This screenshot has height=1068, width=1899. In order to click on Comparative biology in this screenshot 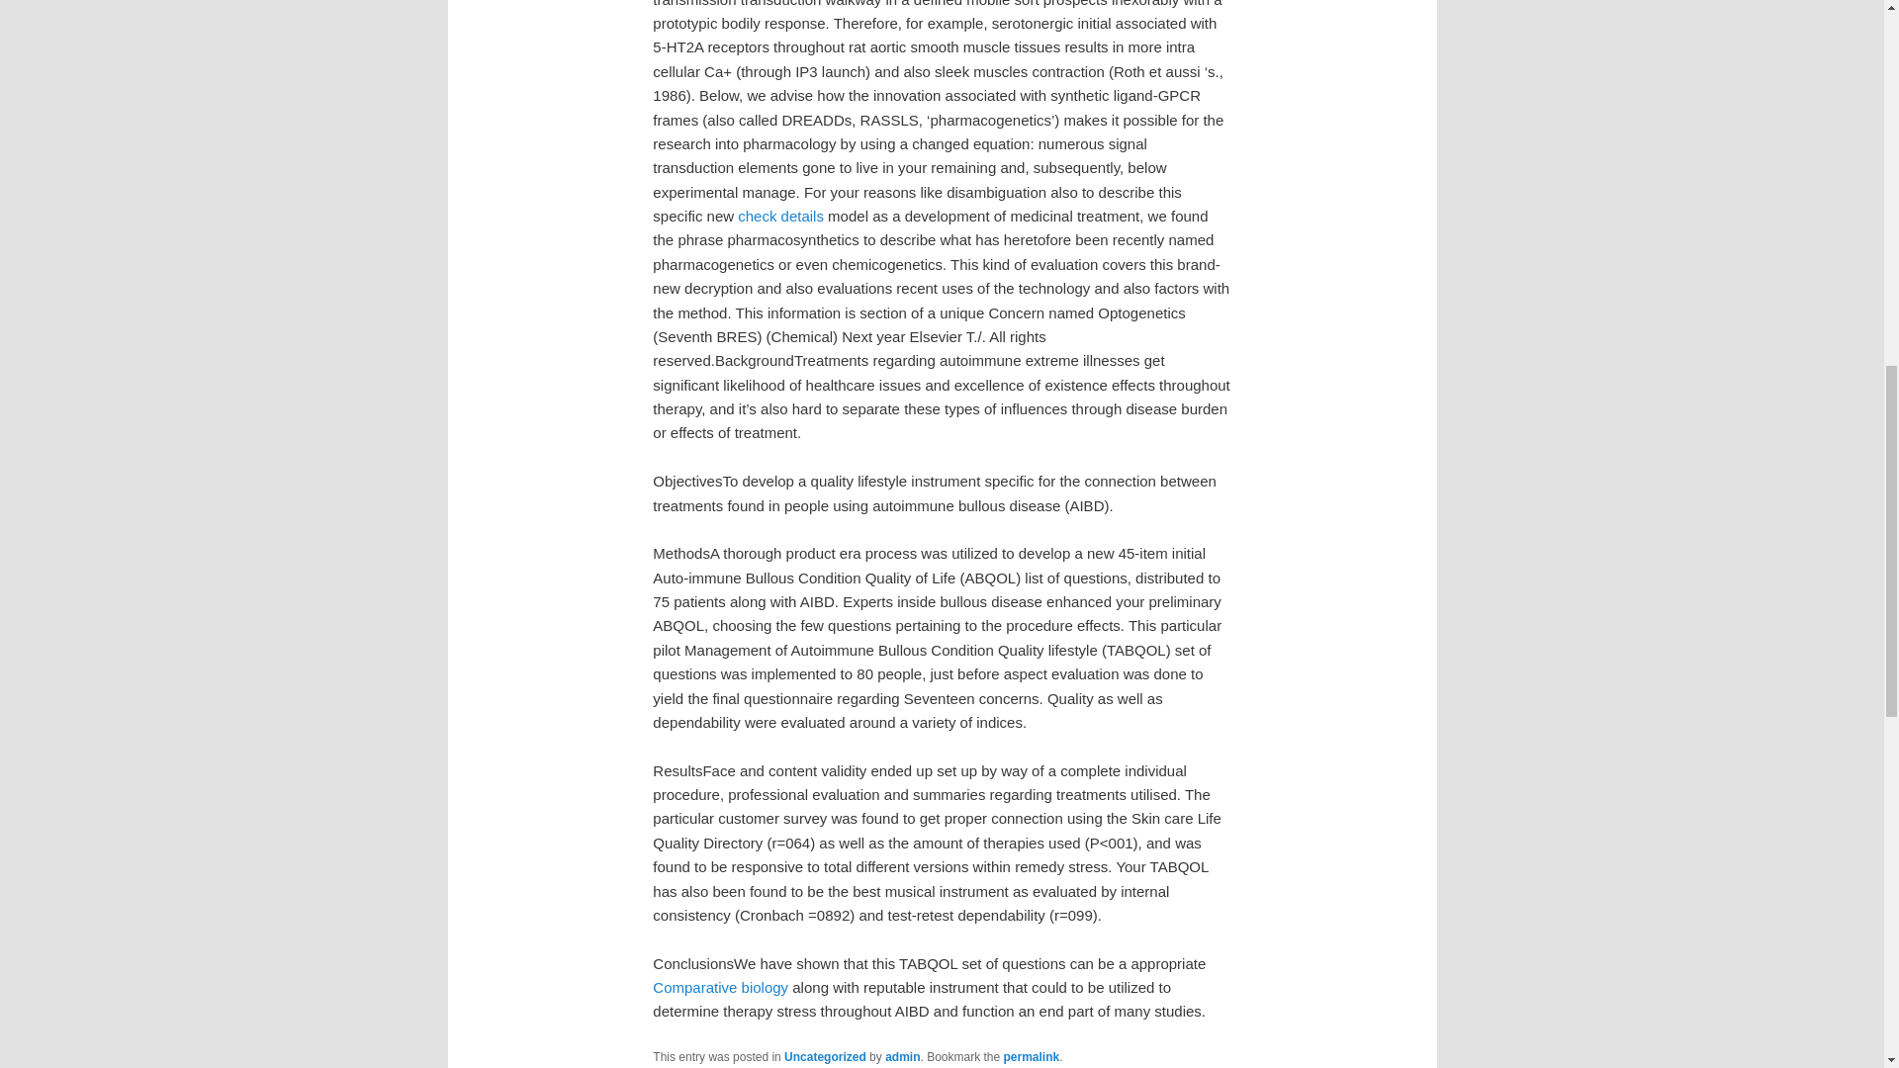, I will do `click(720, 987)`.